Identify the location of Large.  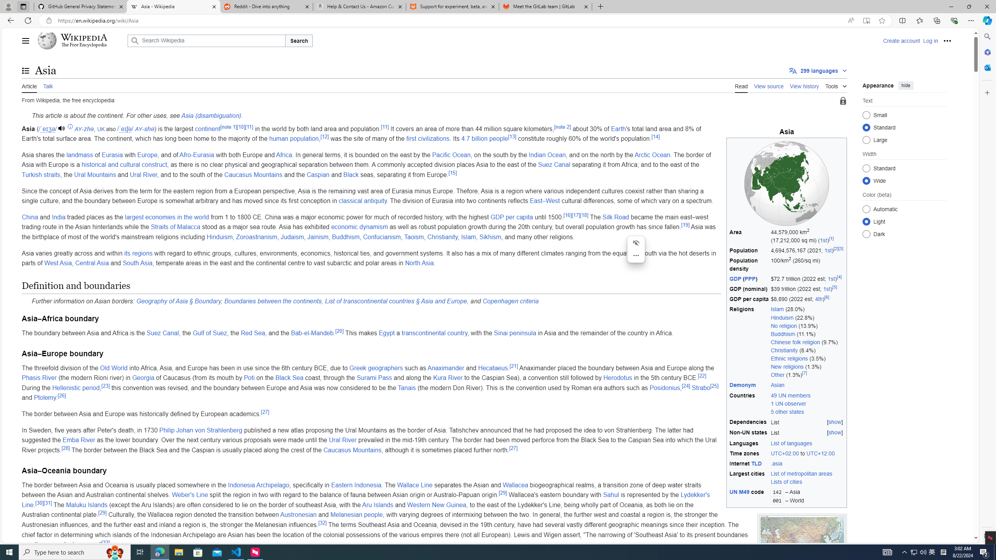
(866, 140).